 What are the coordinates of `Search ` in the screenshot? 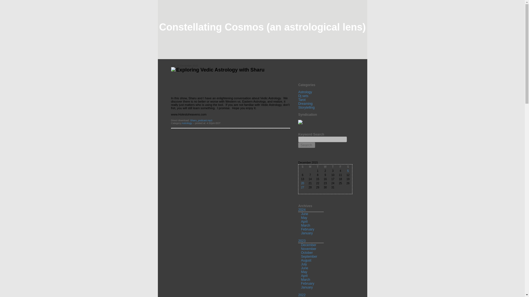 It's located at (307, 145).